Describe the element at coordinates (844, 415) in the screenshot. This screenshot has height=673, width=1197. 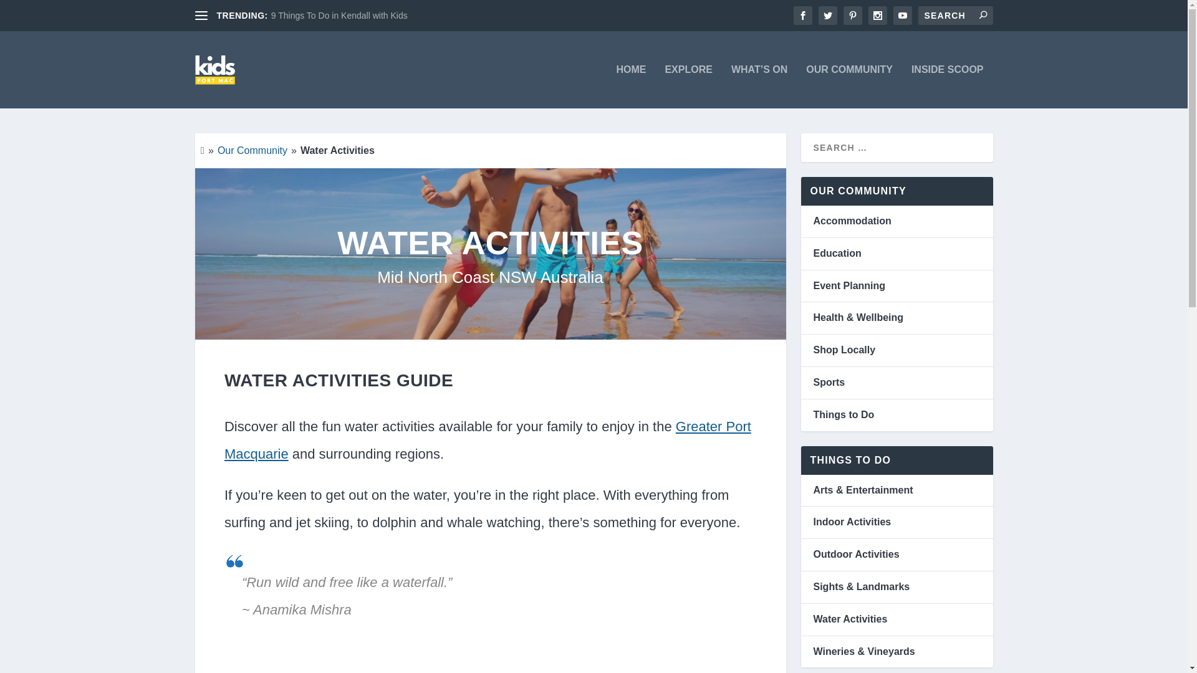
I see `Things to Do` at that location.